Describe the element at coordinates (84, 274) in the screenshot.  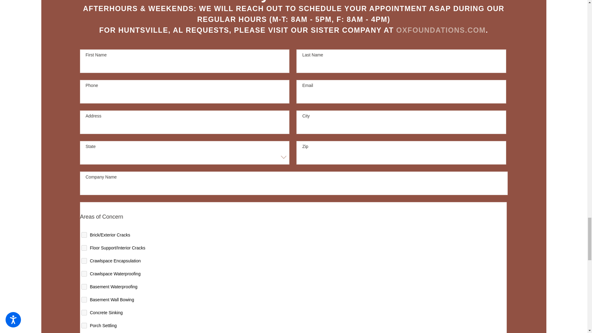
I see `Crawlspace Waterproofing` at that location.